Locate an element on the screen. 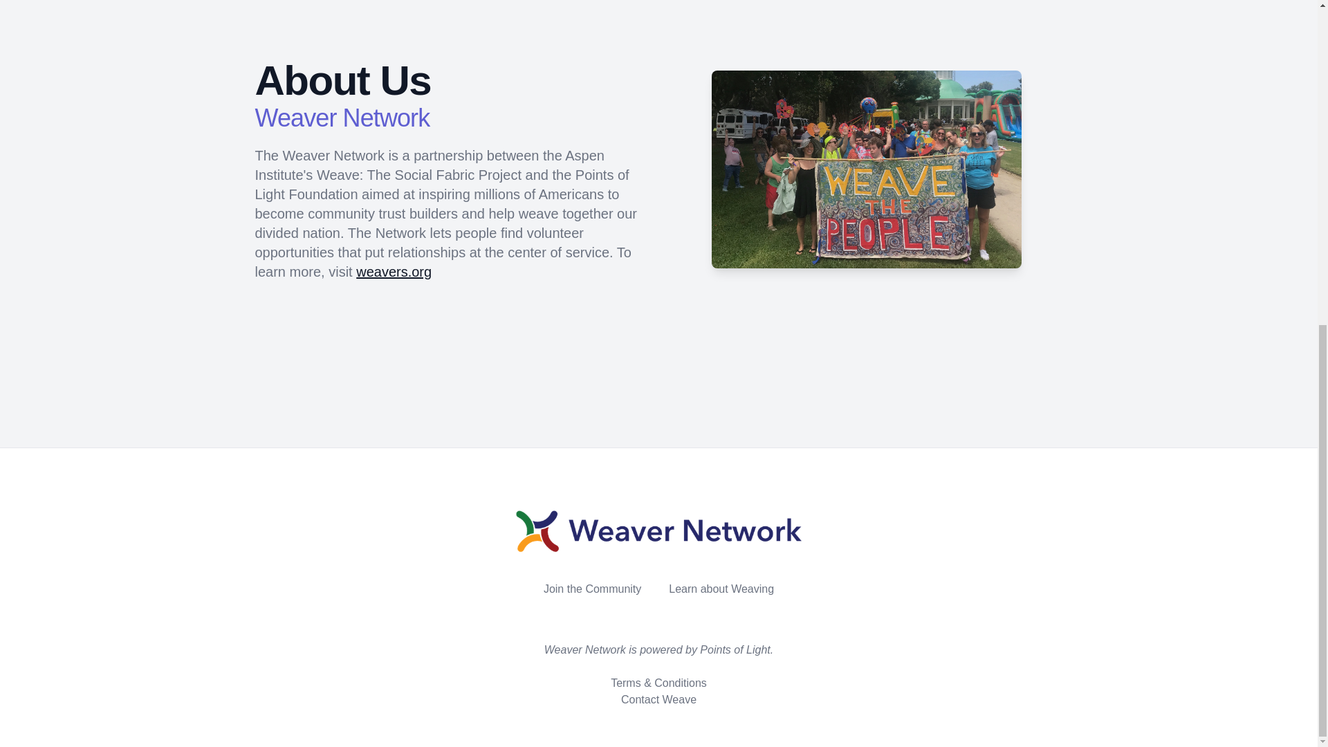 This screenshot has height=747, width=1328. Points of Light is located at coordinates (735, 649).